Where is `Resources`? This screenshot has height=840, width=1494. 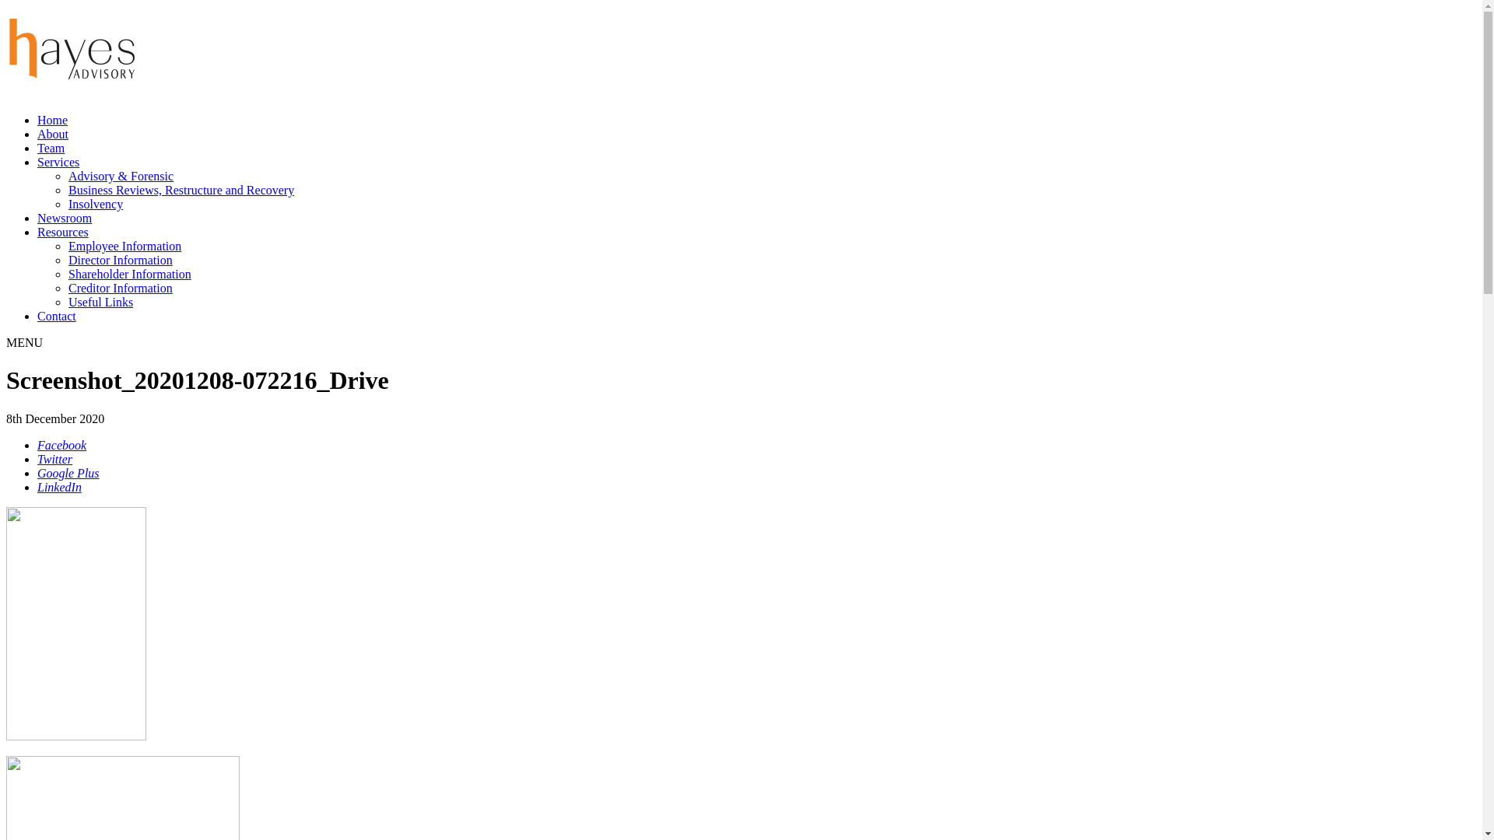
Resources is located at coordinates (63, 232).